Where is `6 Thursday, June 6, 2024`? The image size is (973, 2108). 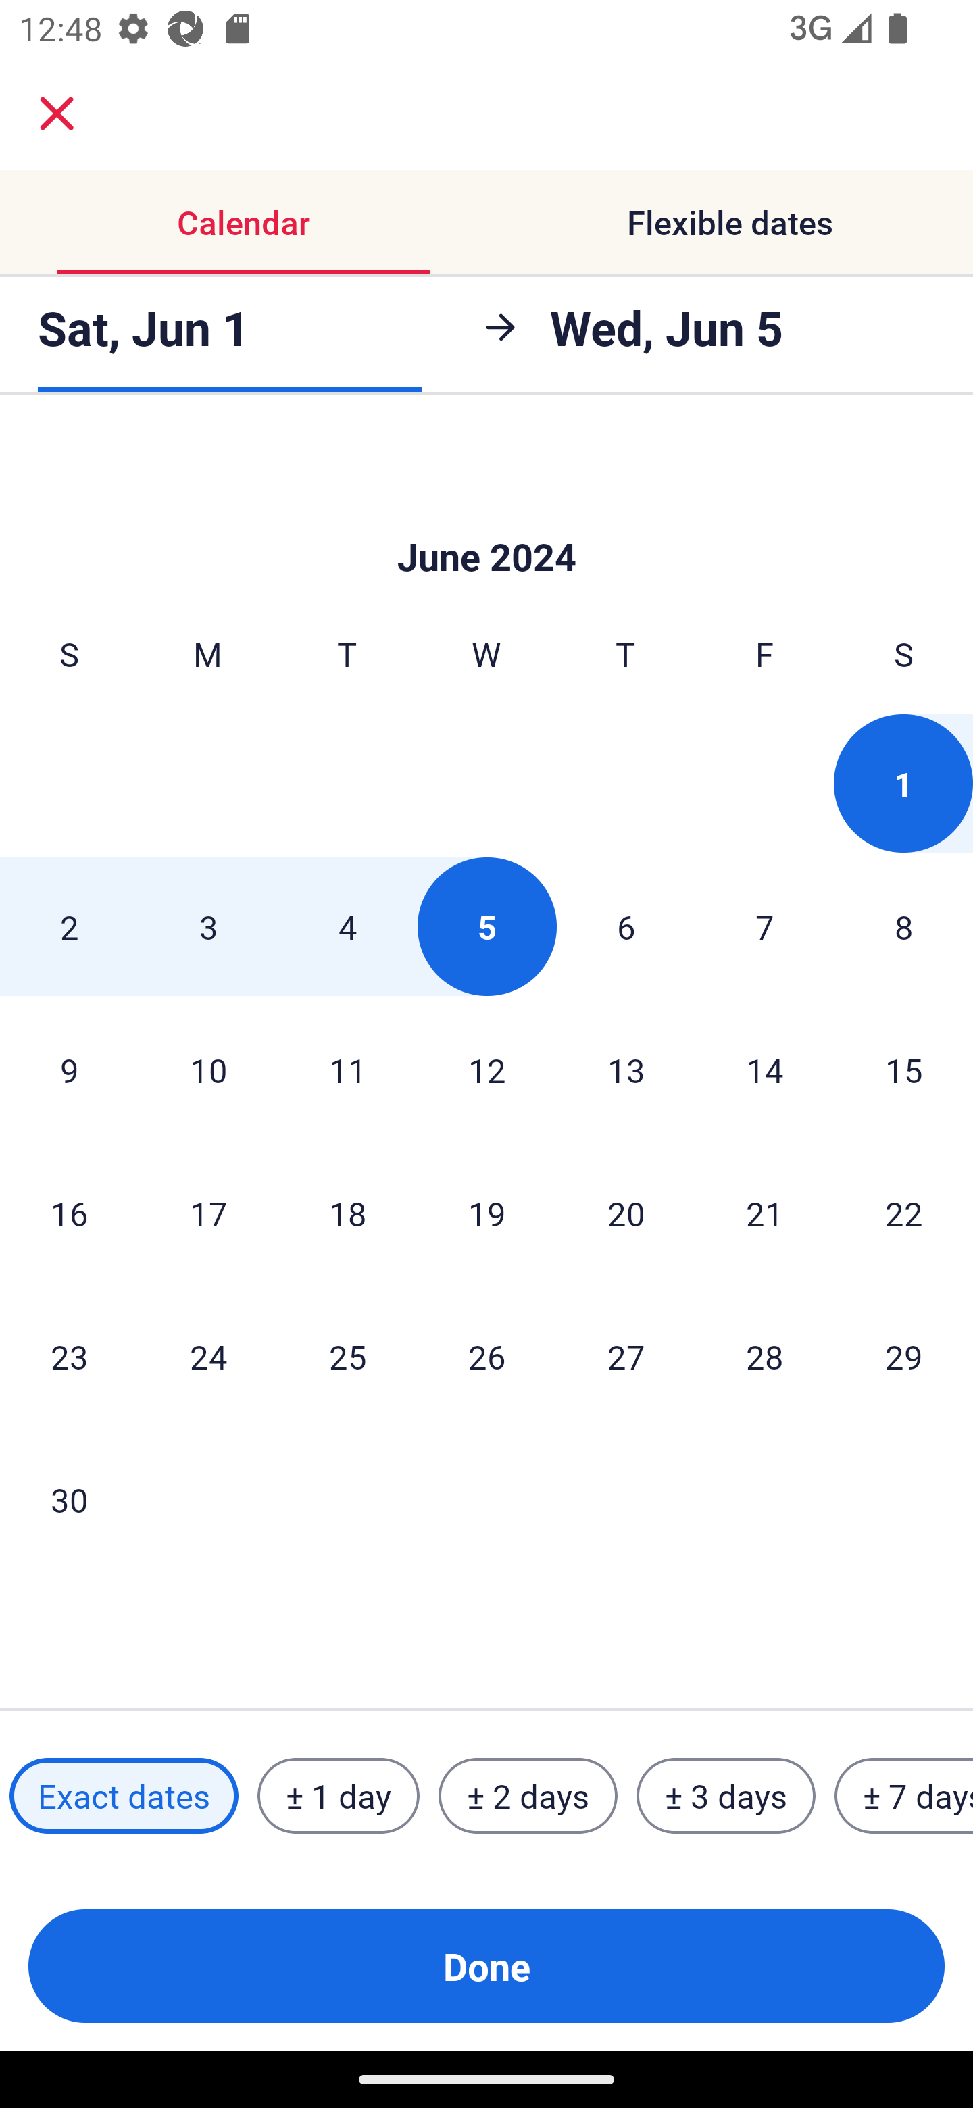 6 Thursday, June 6, 2024 is located at coordinates (626, 926).